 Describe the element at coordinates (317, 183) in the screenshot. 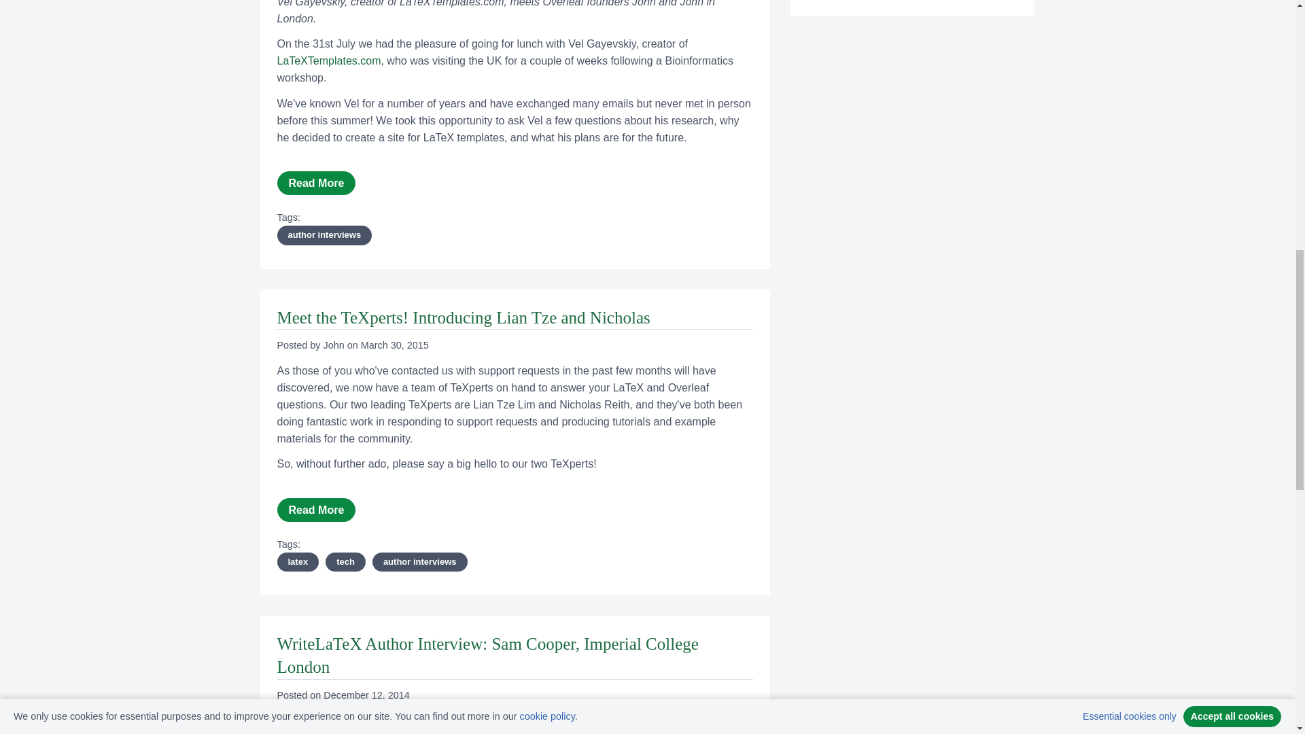

I see `Read More` at that location.